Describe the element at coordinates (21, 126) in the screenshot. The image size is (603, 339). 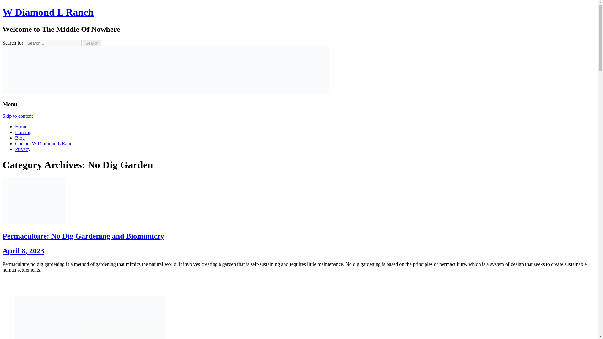
I see `Home` at that location.